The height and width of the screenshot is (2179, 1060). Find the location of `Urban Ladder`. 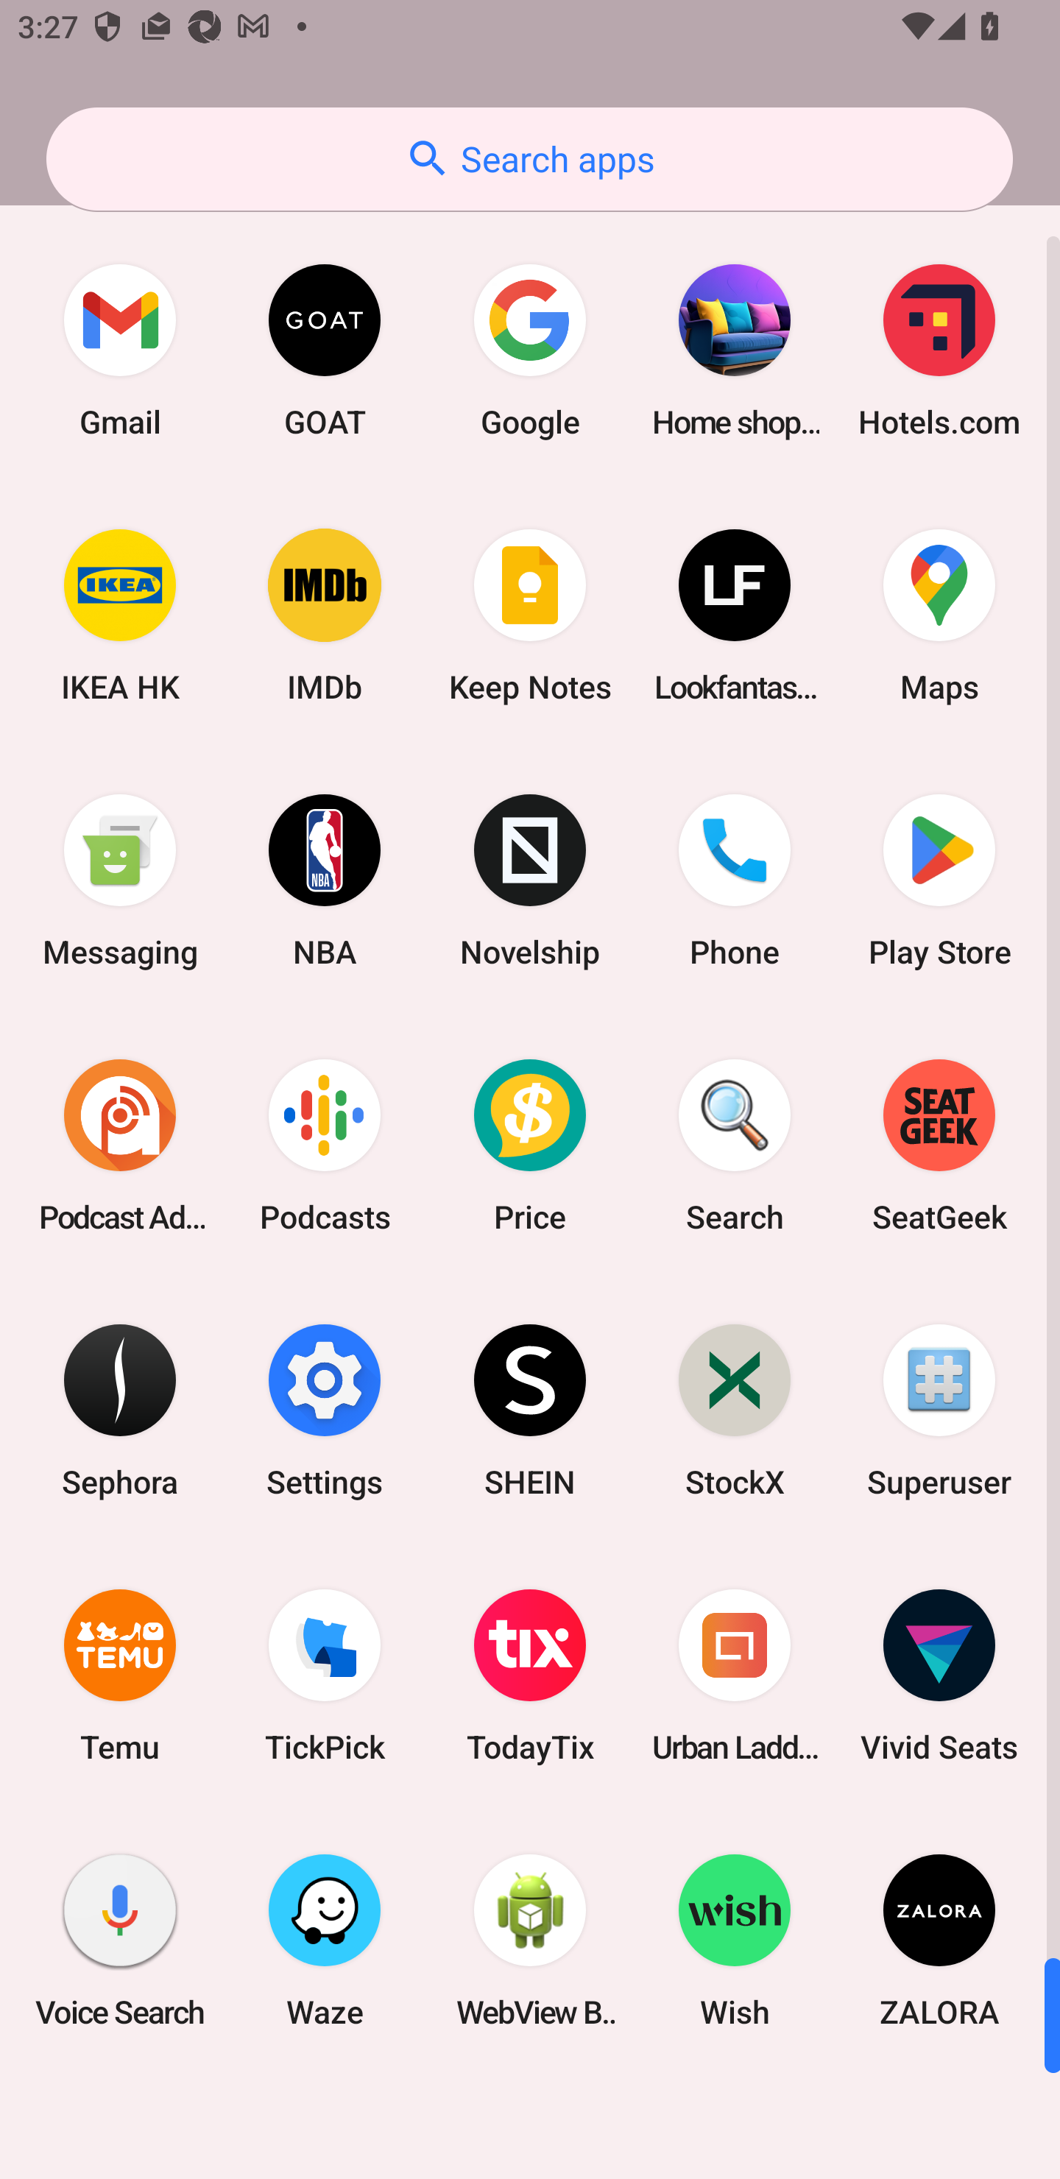

Urban Ladder is located at coordinates (735, 1675).